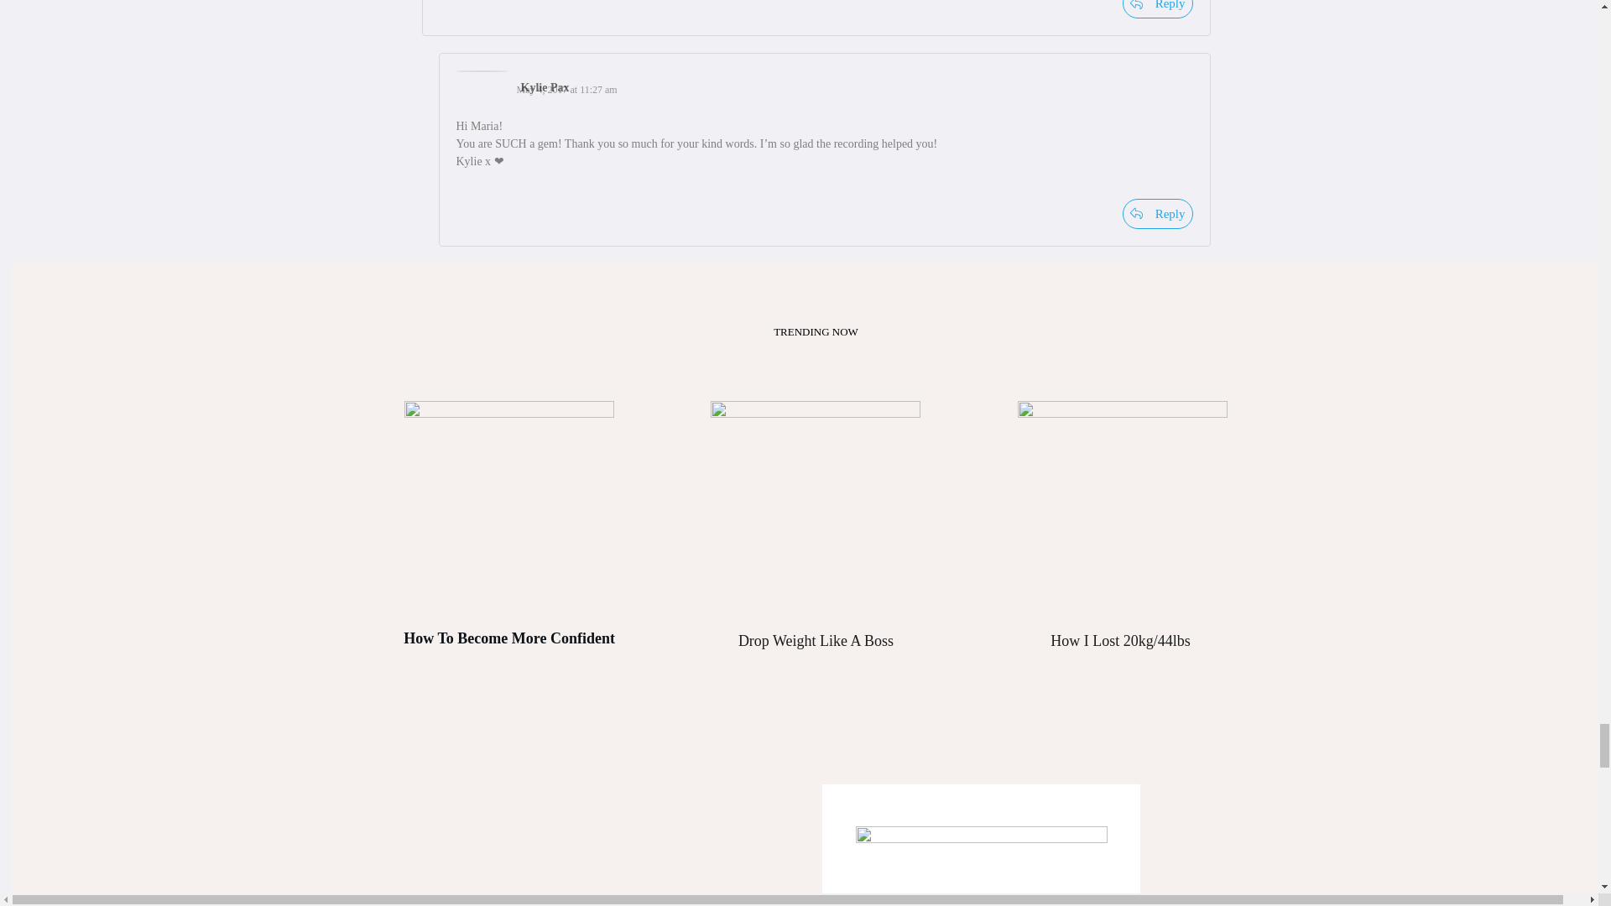 This screenshot has height=906, width=1611. What do you see at coordinates (1123, 505) in the screenshot?
I see `free course square` at bounding box center [1123, 505].